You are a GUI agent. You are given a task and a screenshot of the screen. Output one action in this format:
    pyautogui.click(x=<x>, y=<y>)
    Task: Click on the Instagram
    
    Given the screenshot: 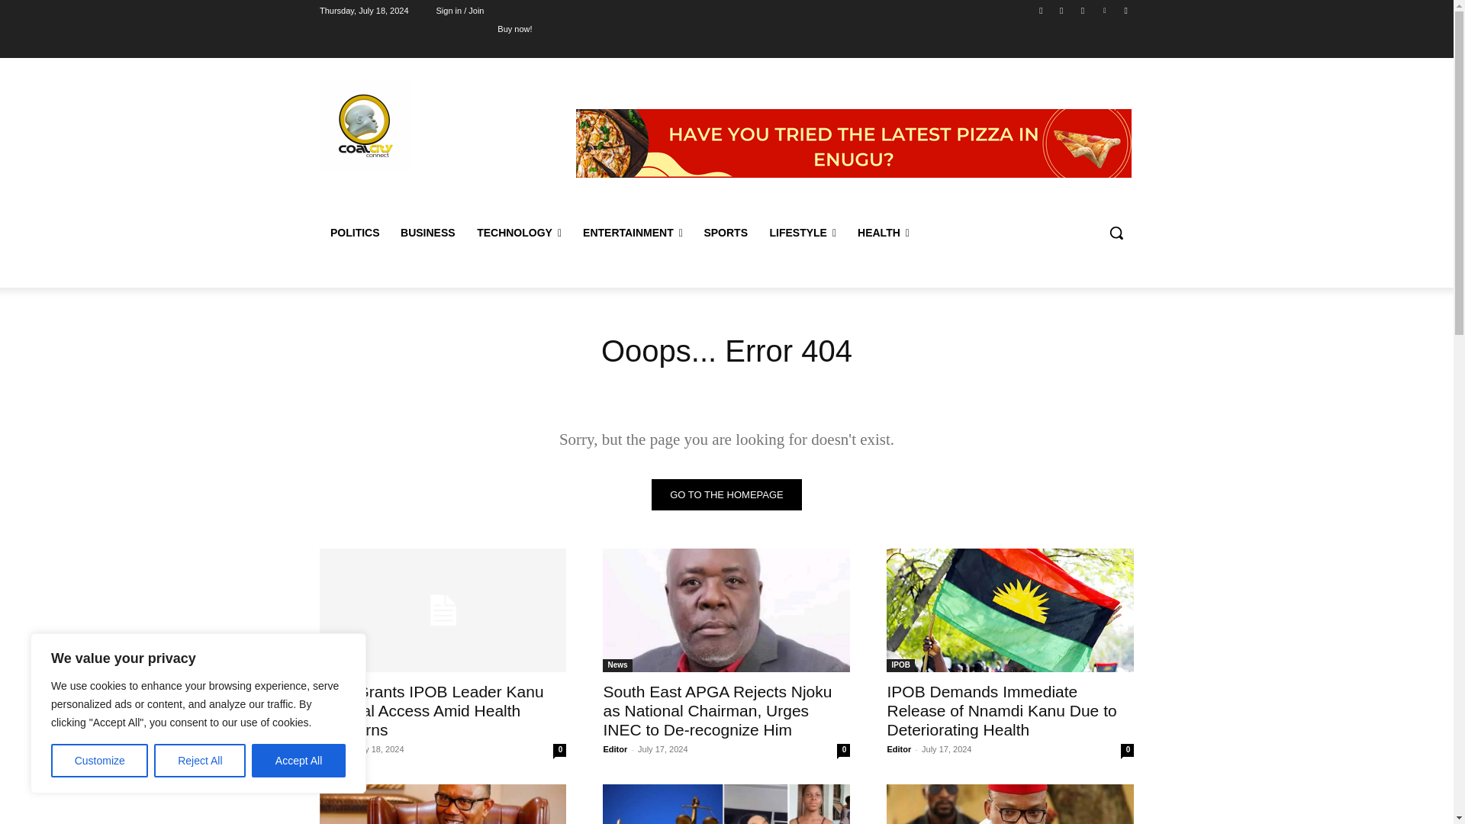 What is the action you would take?
    pyautogui.click(x=1062, y=10)
    